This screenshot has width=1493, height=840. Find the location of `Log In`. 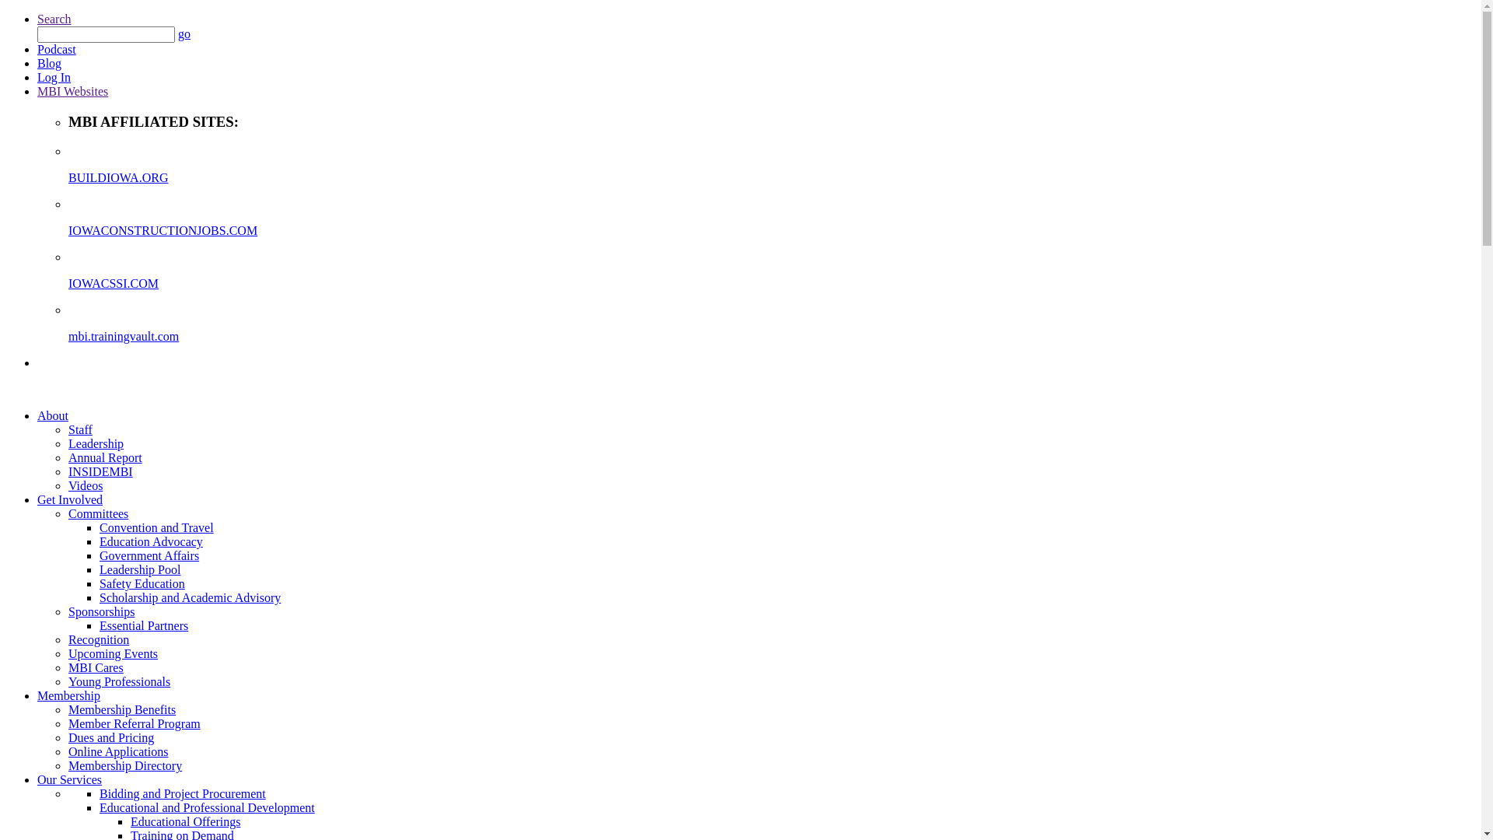

Log In is located at coordinates (54, 78).